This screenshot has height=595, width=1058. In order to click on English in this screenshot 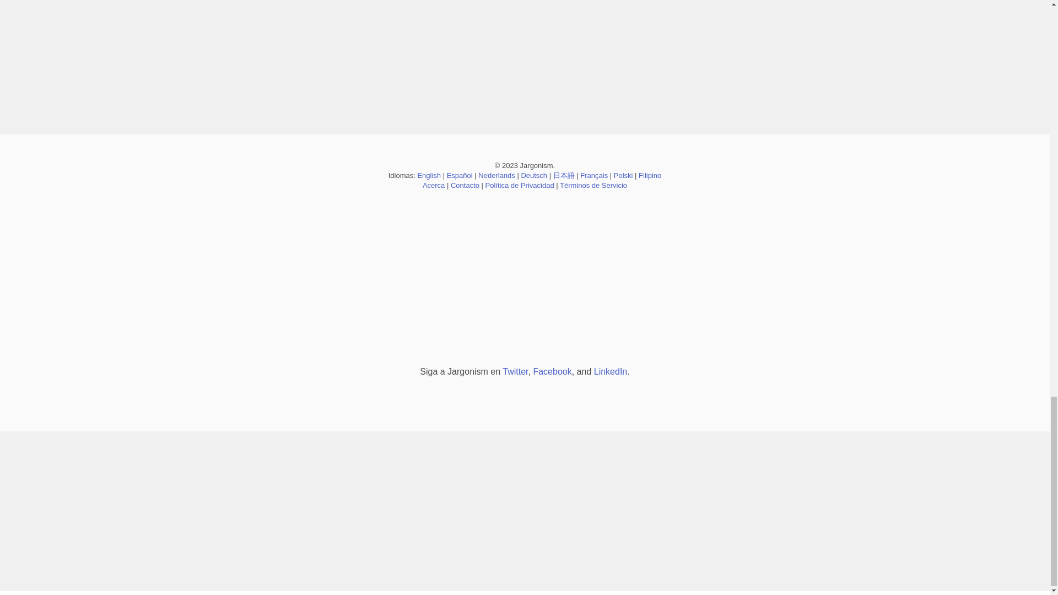, I will do `click(429, 175)`.